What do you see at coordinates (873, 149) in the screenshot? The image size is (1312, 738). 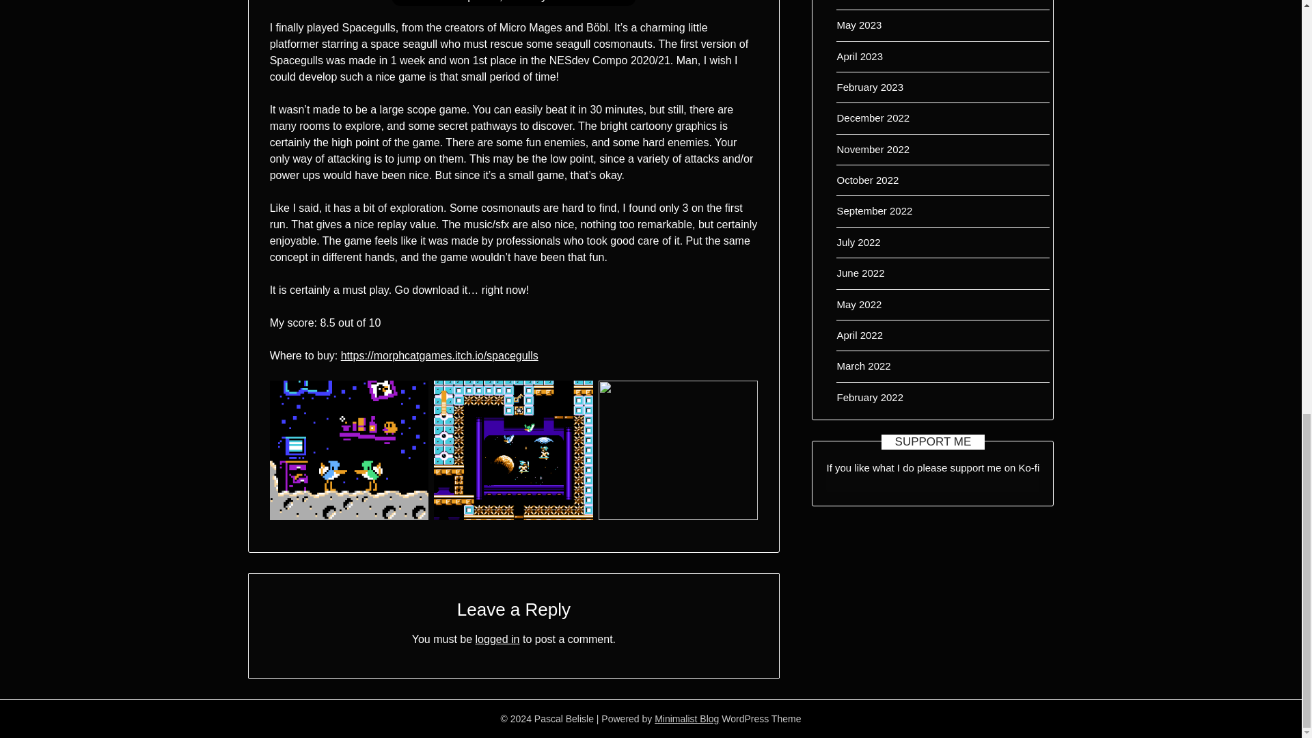 I see `November 2022` at bounding box center [873, 149].